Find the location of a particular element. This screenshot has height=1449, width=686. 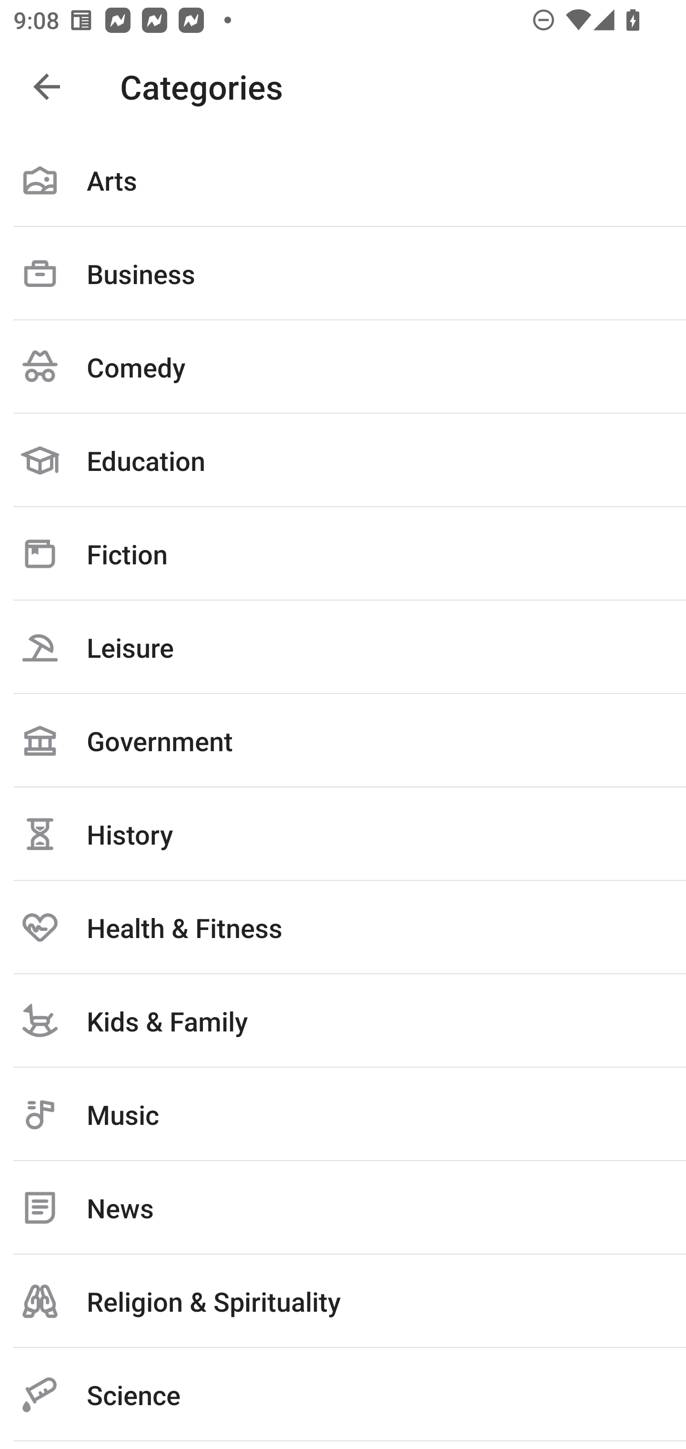

Arts is located at coordinates (343, 180).